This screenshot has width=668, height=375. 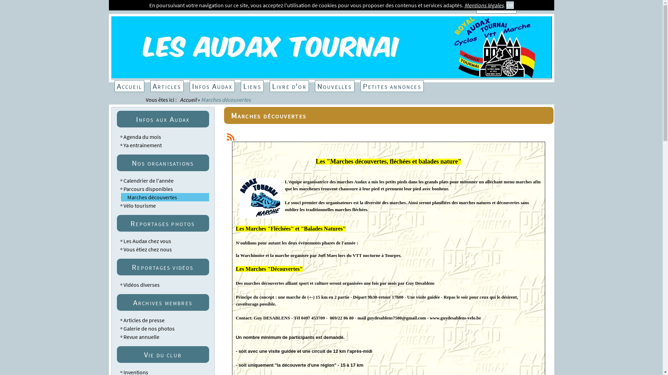 I want to click on Parcours disponibles, so click(x=148, y=189).